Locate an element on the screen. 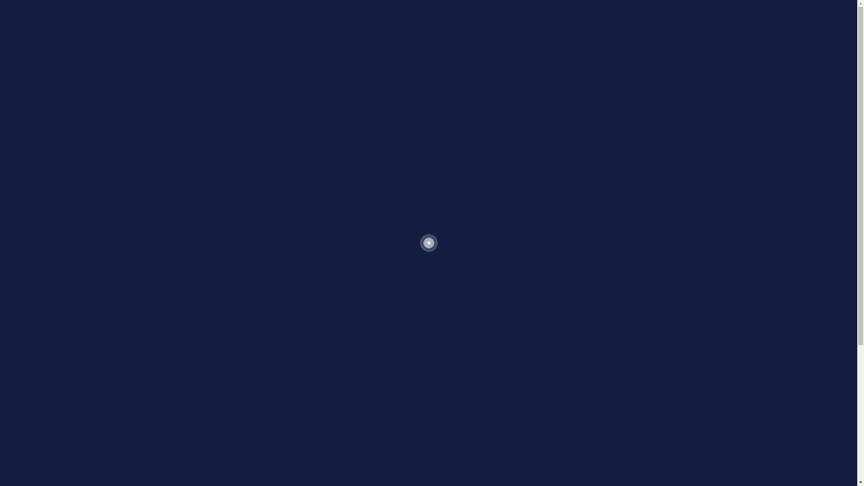 The width and height of the screenshot is (864, 486). NIEUWS is located at coordinates (598, 57).